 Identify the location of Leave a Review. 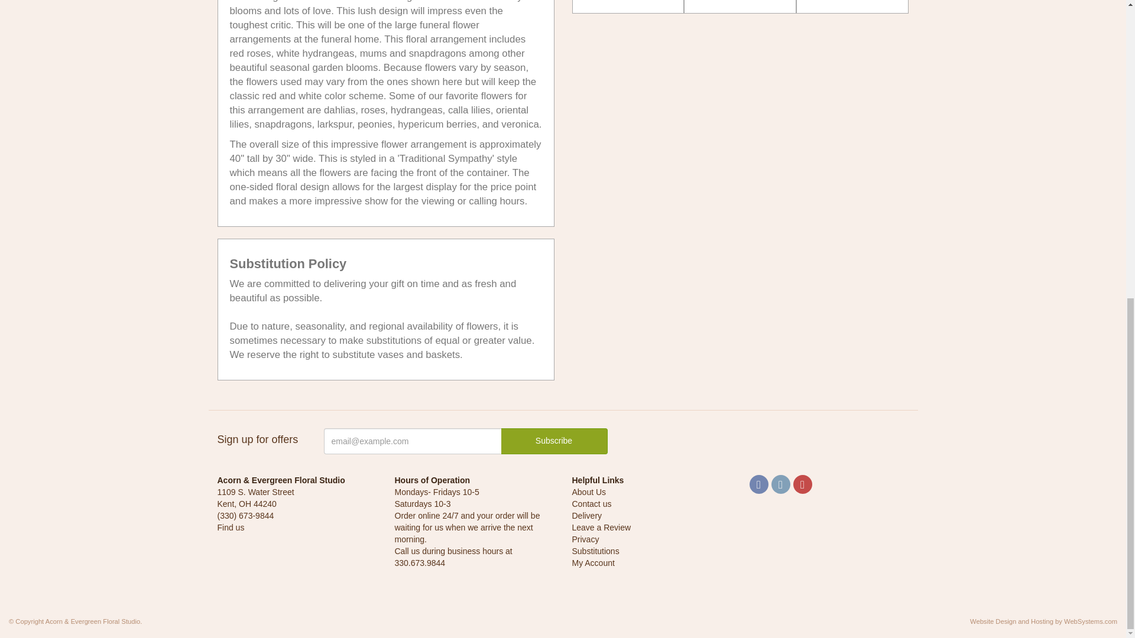
(601, 527).